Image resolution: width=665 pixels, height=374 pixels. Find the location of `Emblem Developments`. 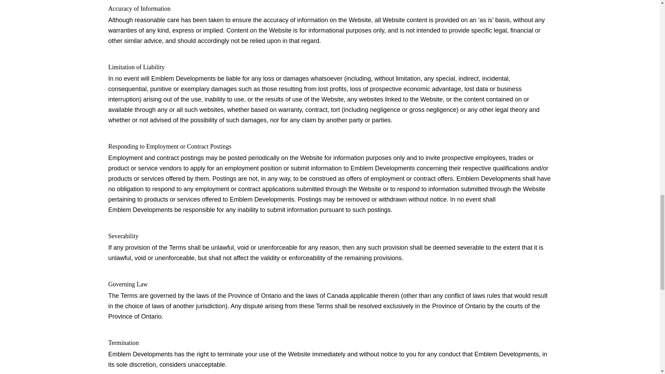

Emblem Developments is located at coordinates (261, 199).